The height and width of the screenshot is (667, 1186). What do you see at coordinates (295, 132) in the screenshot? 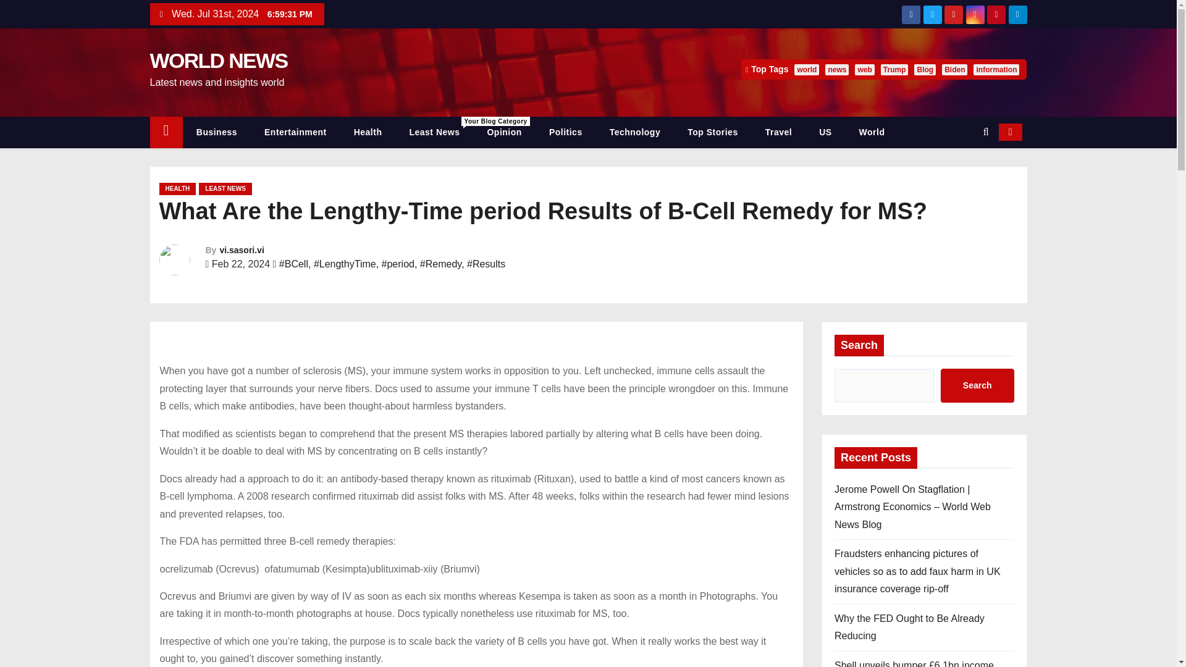
I see `Entertainment` at bounding box center [295, 132].